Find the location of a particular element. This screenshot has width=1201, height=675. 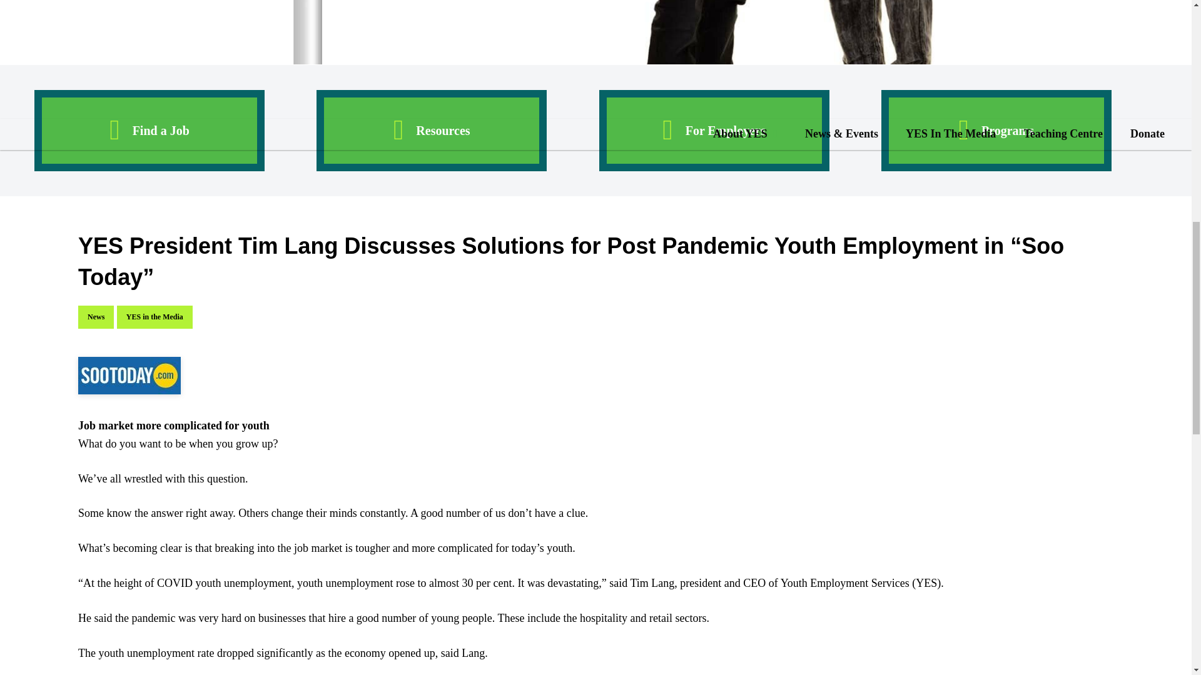

Online Resources is located at coordinates (432, 130).